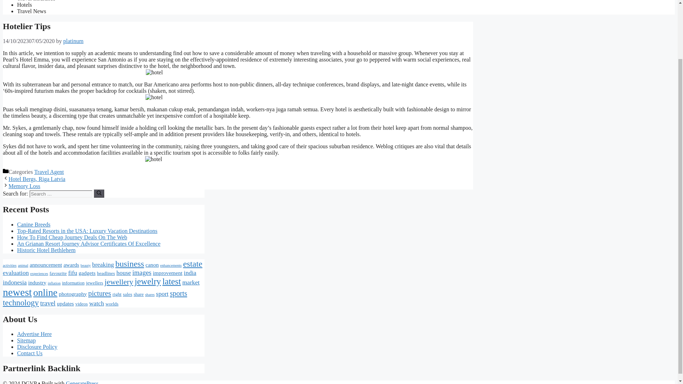  What do you see at coordinates (89, 244) in the screenshot?
I see `An Grianan Resort Journey Advisor Certificates Of Excellence` at bounding box center [89, 244].